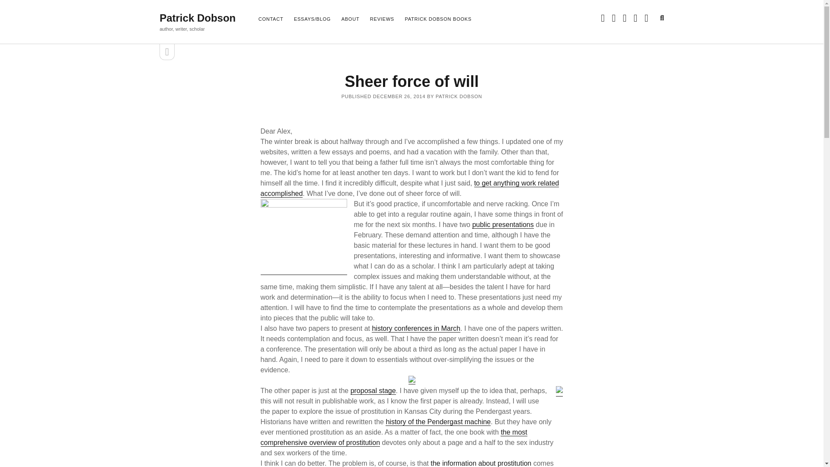  Describe the element at coordinates (238, 226) in the screenshot. I see `Subscribe` at that location.